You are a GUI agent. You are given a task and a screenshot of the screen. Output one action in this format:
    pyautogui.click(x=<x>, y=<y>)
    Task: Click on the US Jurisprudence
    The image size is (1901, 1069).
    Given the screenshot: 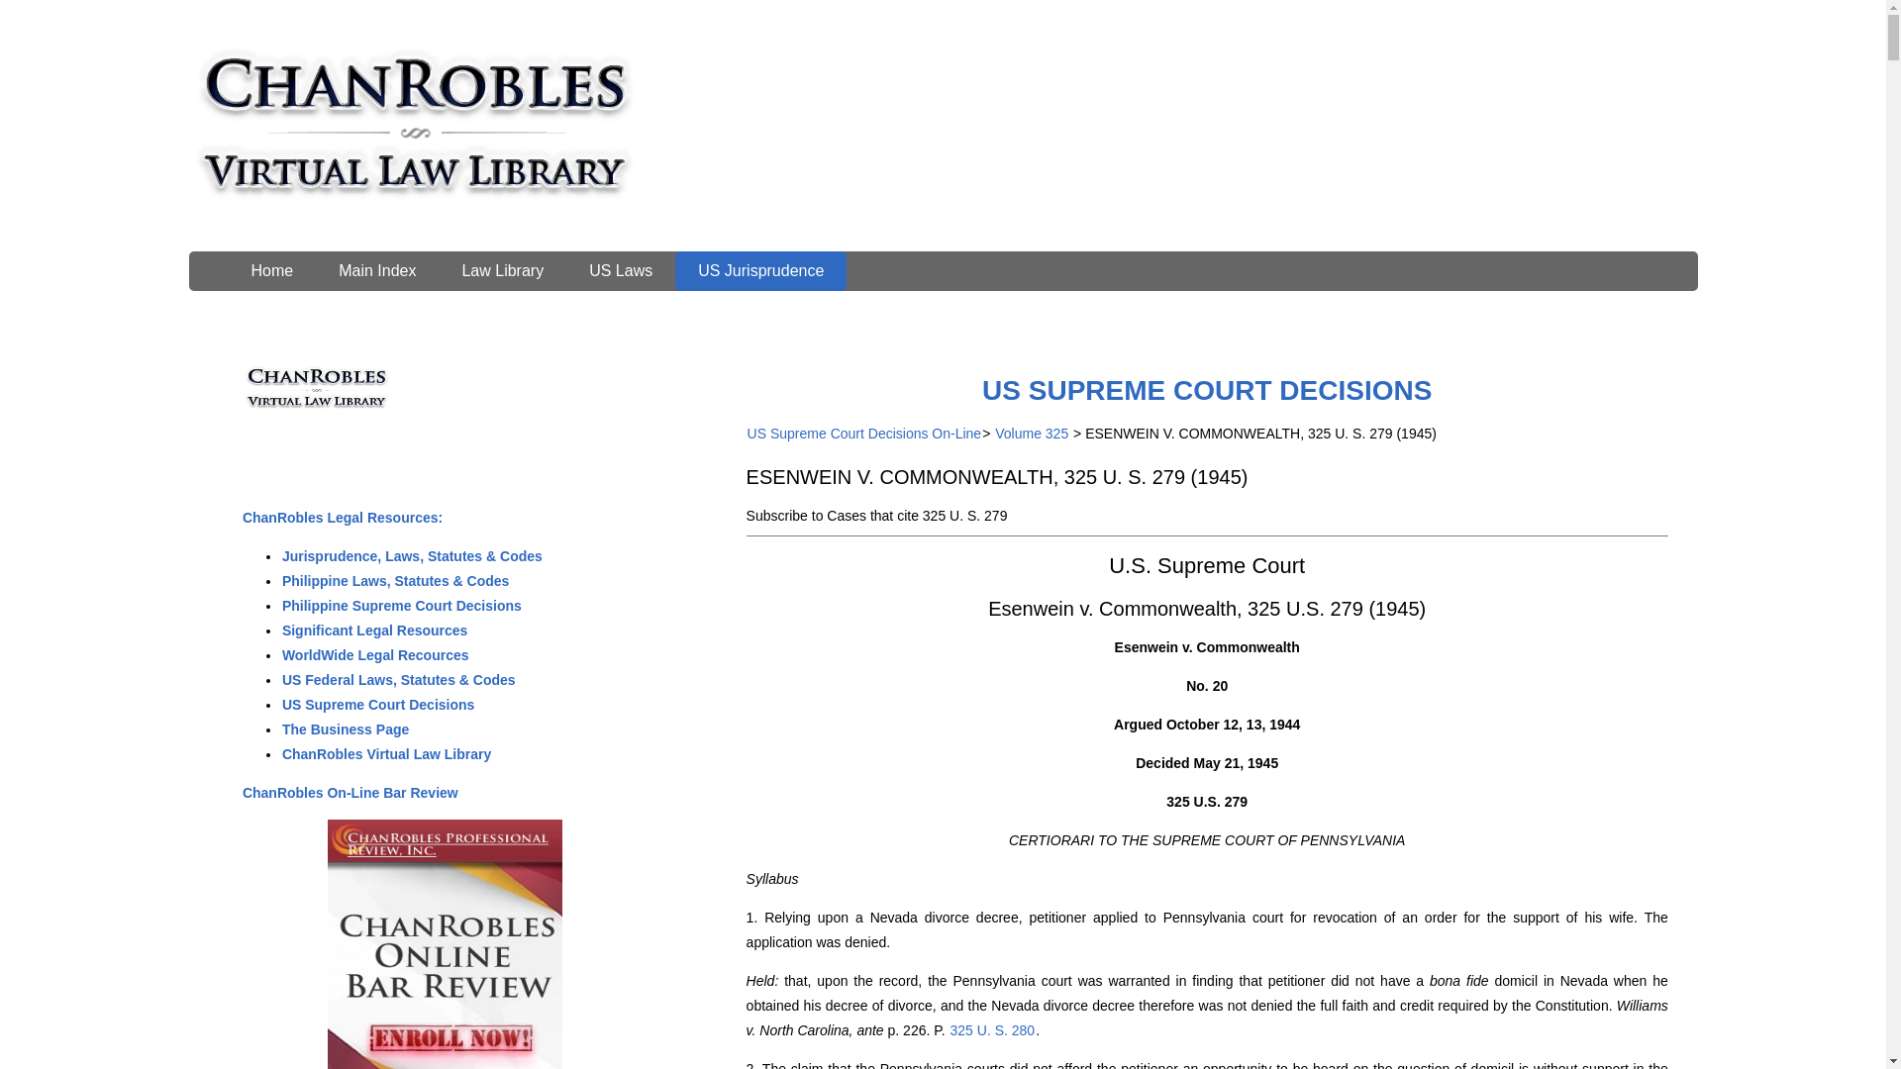 What is the action you would take?
    pyautogui.click(x=760, y=270)
    